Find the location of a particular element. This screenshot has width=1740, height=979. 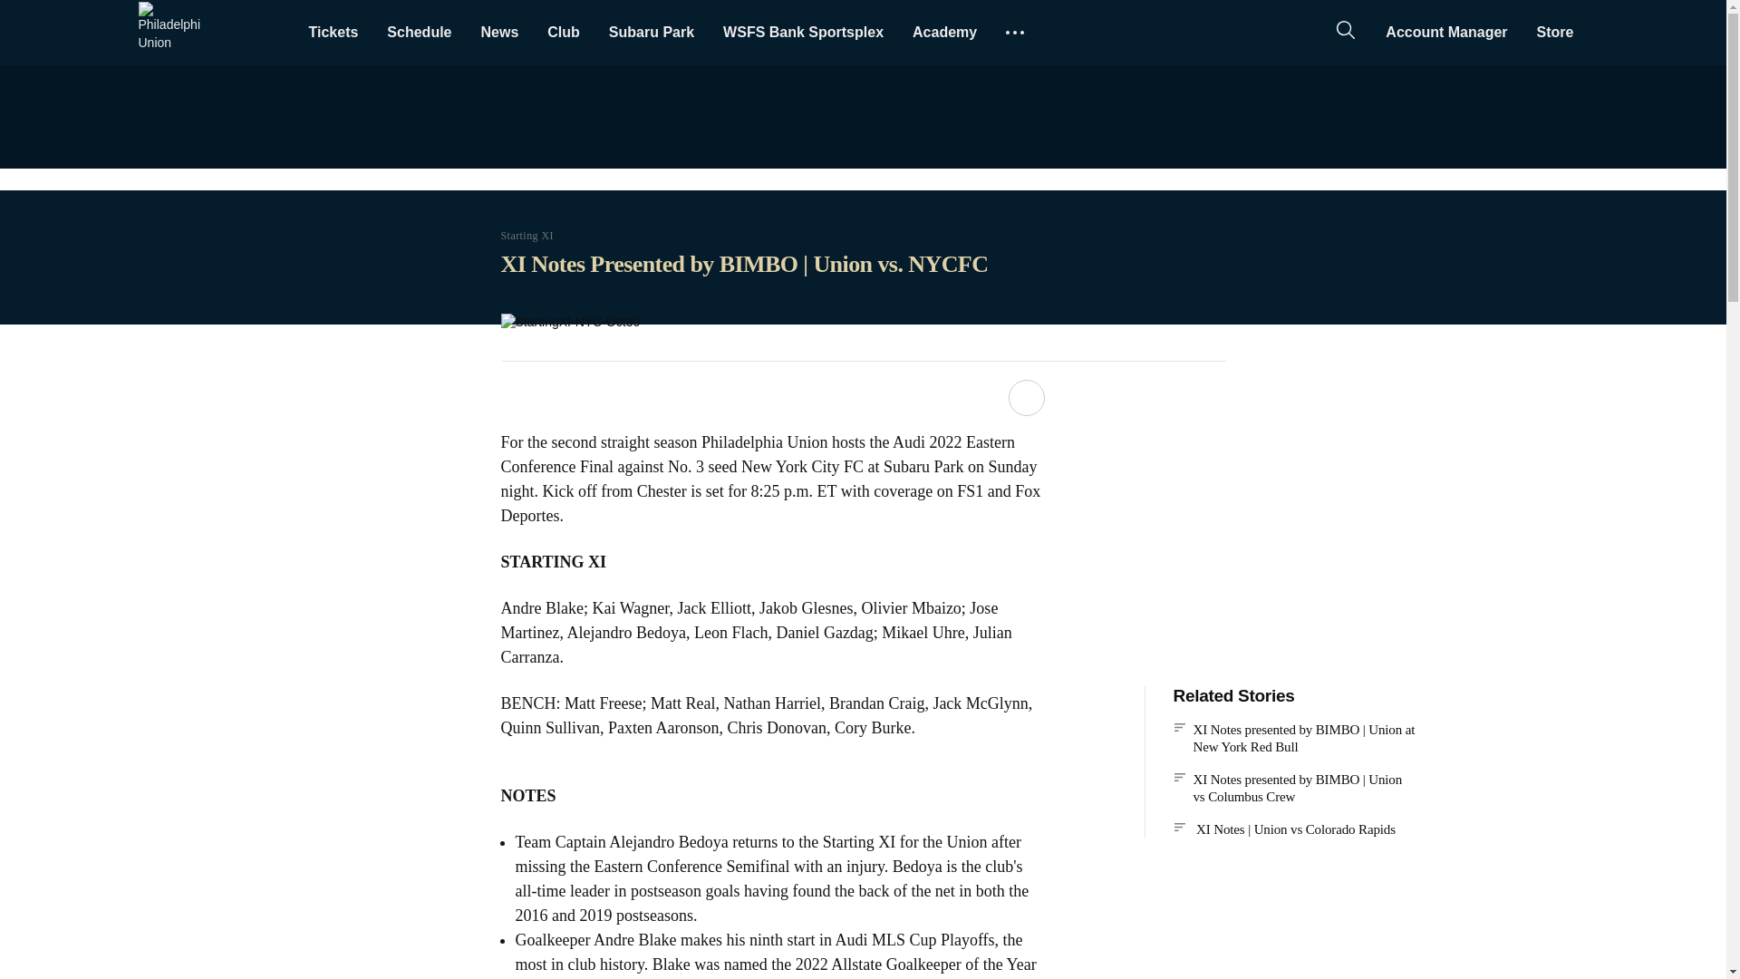

WSFS Bank Sportsplex is located at coordinates (803, 32).